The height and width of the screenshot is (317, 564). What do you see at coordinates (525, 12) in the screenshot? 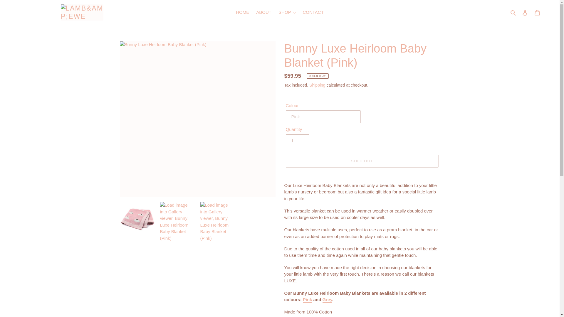
I see `Log in` at bounding box center [525, 12].